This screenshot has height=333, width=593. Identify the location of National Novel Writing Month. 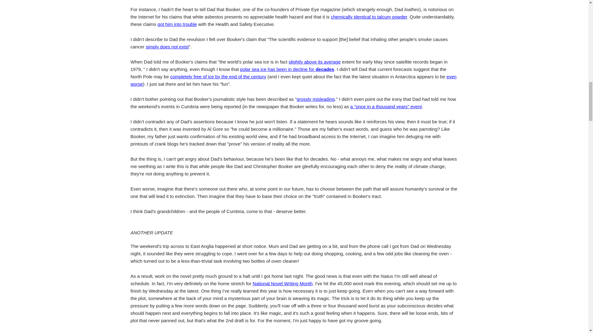
(282, 283).